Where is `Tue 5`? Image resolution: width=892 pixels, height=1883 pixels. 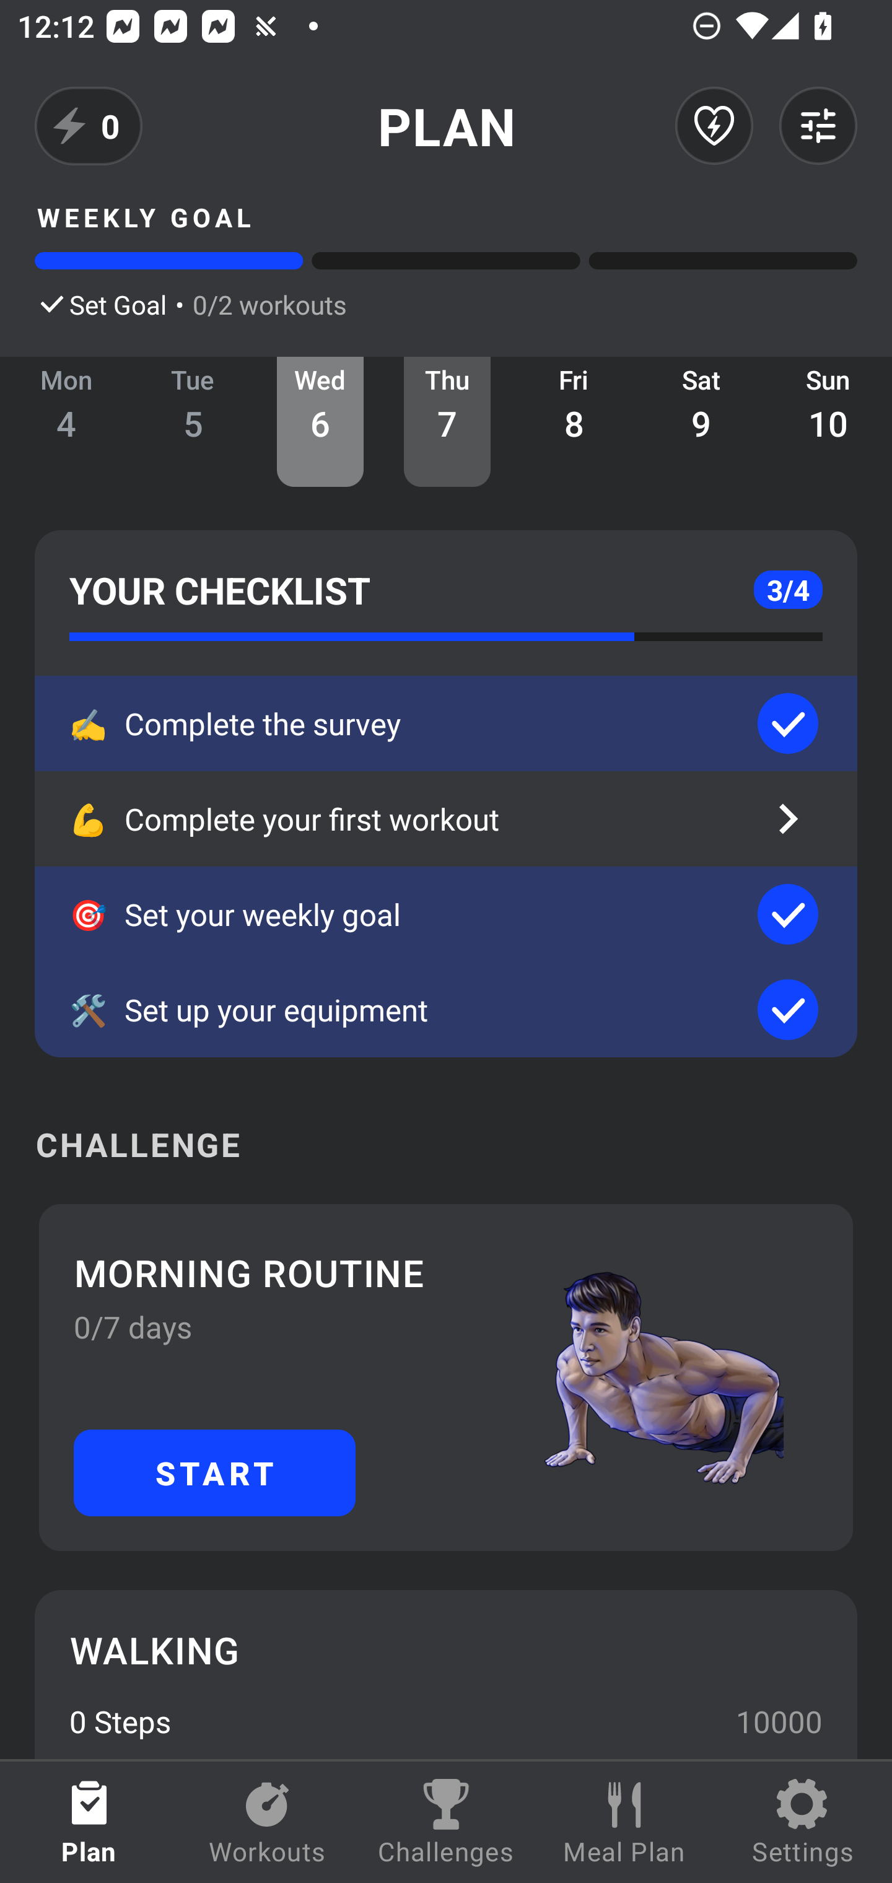 Tue 5 is located at coordinates (193, 421).